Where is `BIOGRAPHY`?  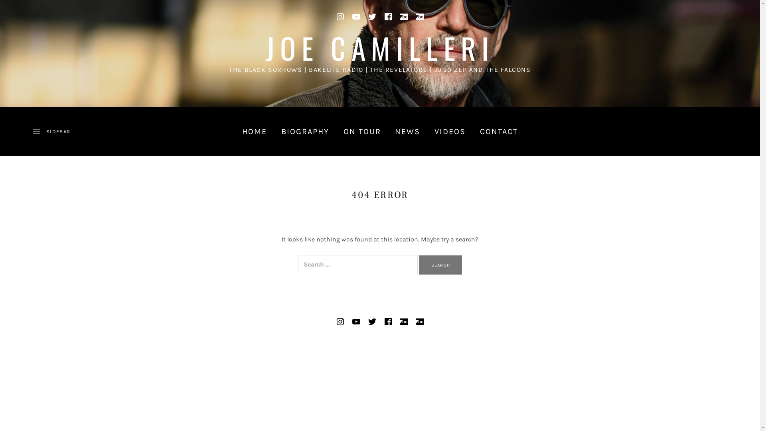
BIOGRAPHY is located at coordinates (306, 131).